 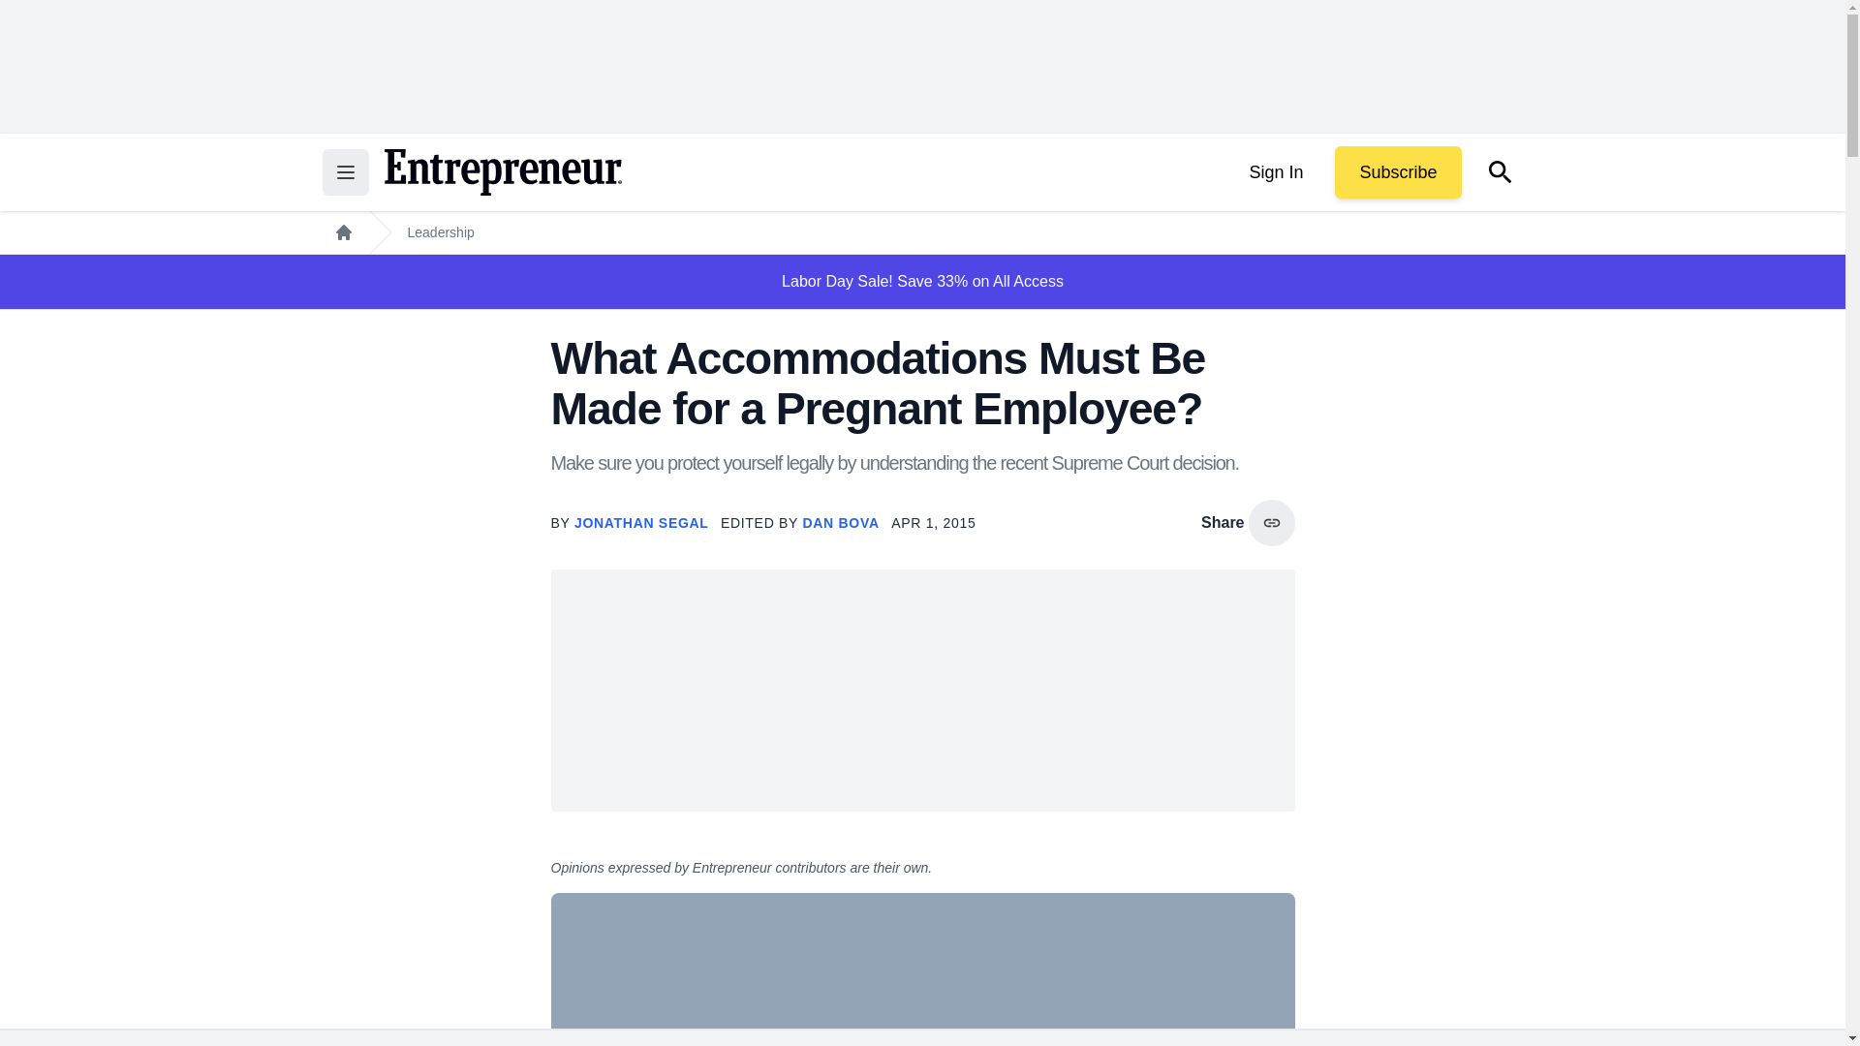 I want to click on Return to the home page, so click(x=502, y=172).